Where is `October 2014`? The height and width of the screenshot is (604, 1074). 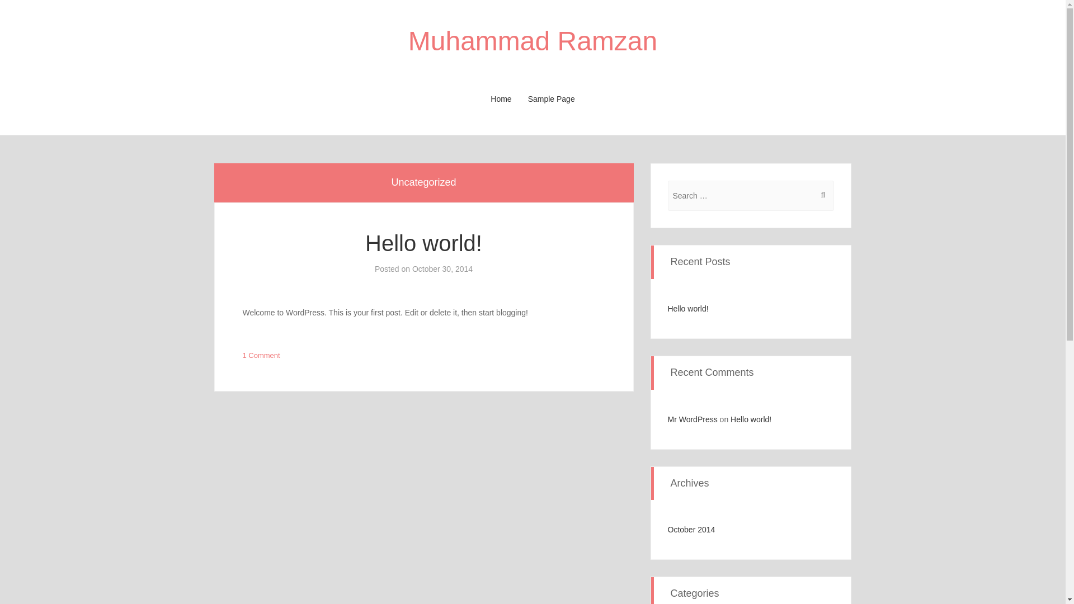 October 2014 is located at coordinates (691, 529).